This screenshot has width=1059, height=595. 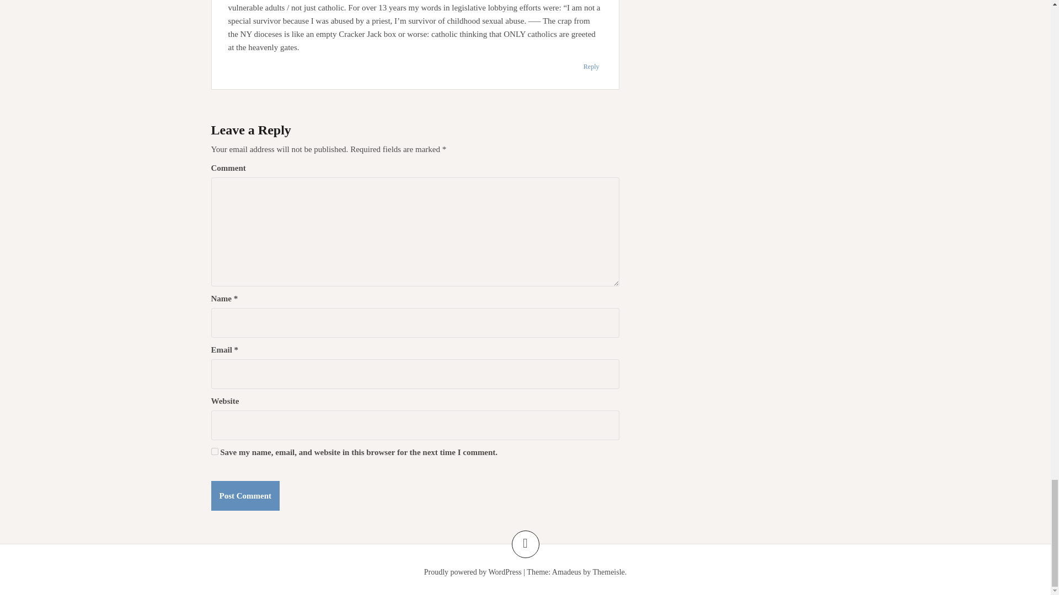 I want to click on Amadeus, so click(x=566, y=572).